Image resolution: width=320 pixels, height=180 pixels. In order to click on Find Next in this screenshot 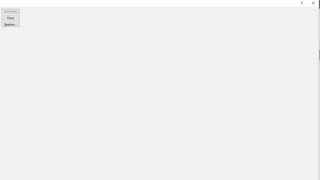, I will do `click(10, 11)`.